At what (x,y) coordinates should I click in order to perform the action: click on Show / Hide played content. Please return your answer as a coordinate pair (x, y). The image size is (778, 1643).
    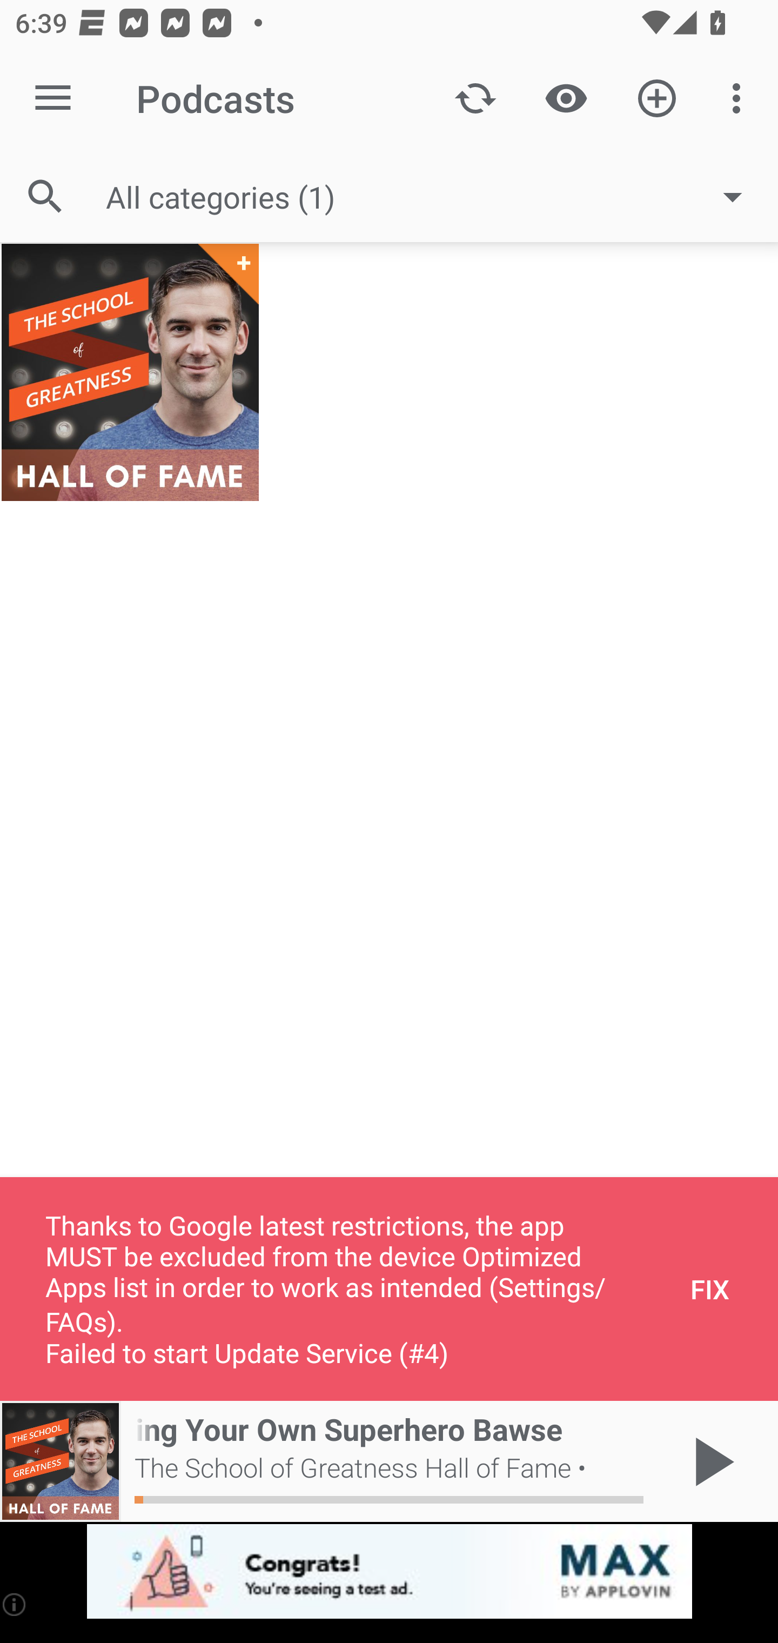
    Looking at the image, I should click on (566, 98).